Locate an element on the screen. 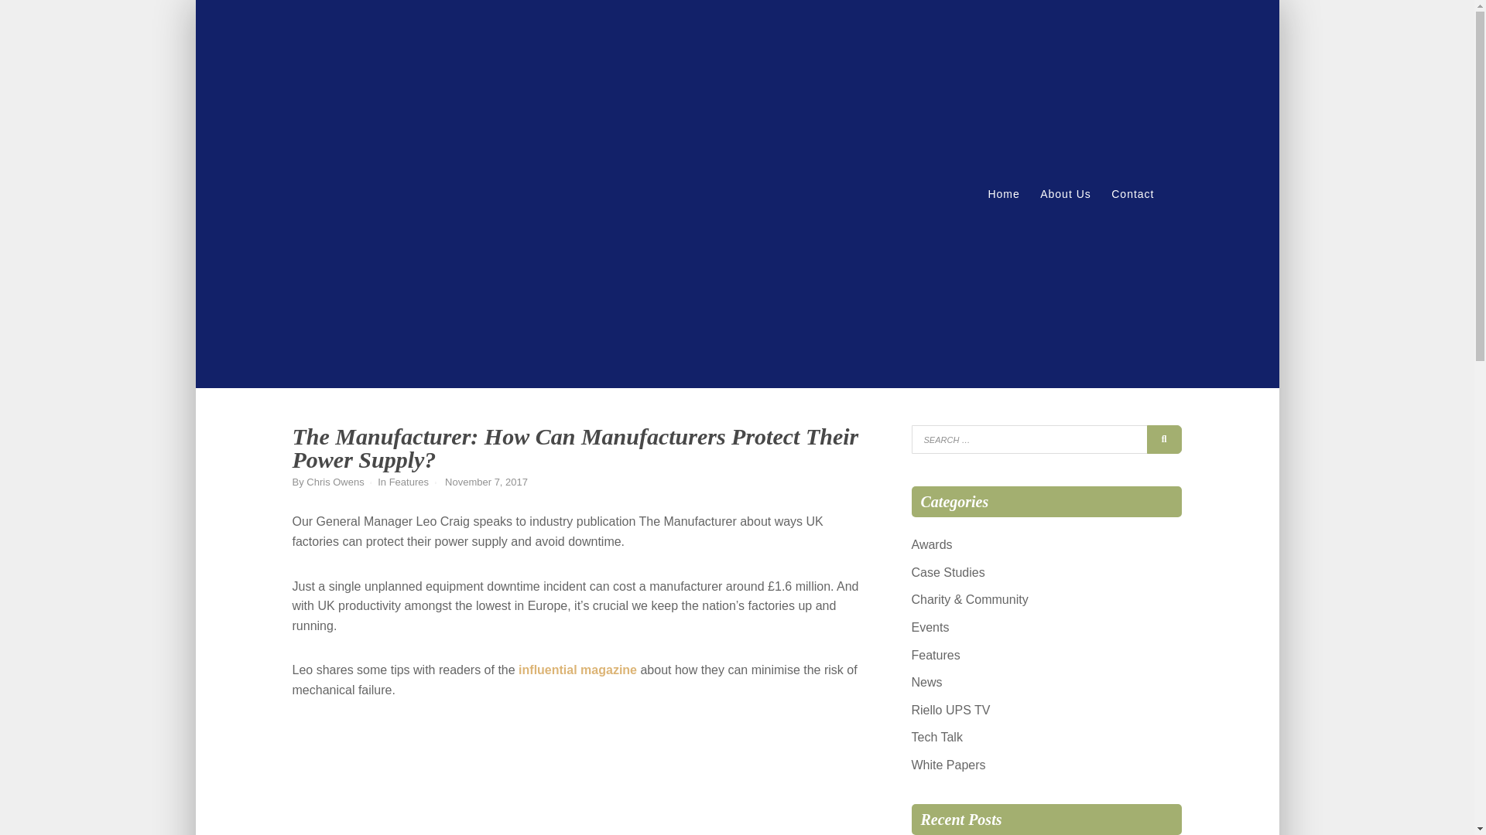  Riello UPS TV is located at coordinates (951, 710).